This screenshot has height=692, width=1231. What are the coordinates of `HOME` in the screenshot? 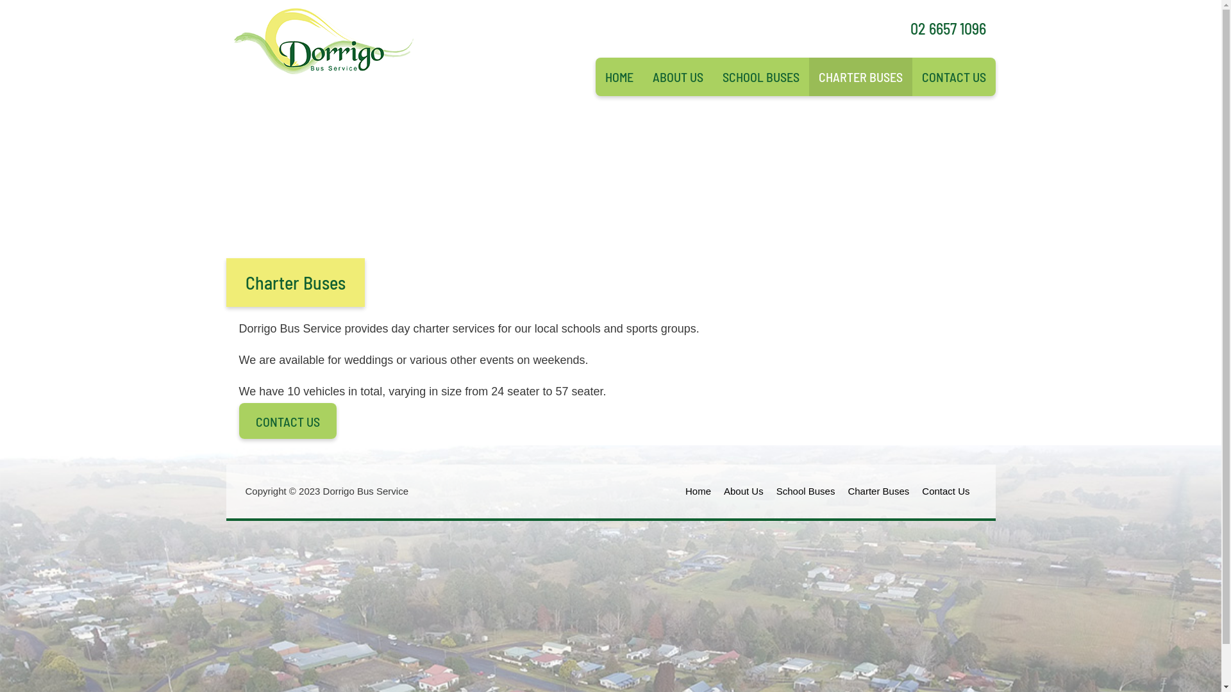 It's located at (619, 77).